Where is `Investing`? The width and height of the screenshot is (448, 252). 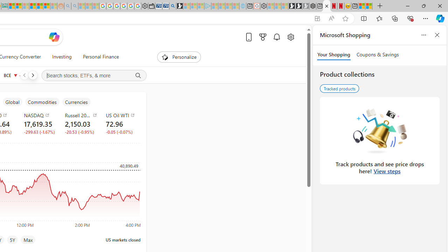 Investing is located at coordinates (62, 57).